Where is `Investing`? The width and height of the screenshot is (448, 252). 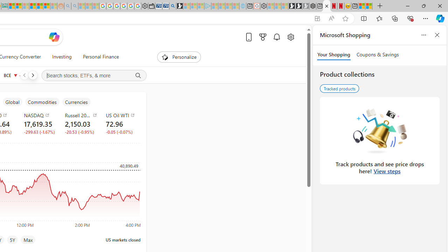 Investing is located at coordinates (62, 57).